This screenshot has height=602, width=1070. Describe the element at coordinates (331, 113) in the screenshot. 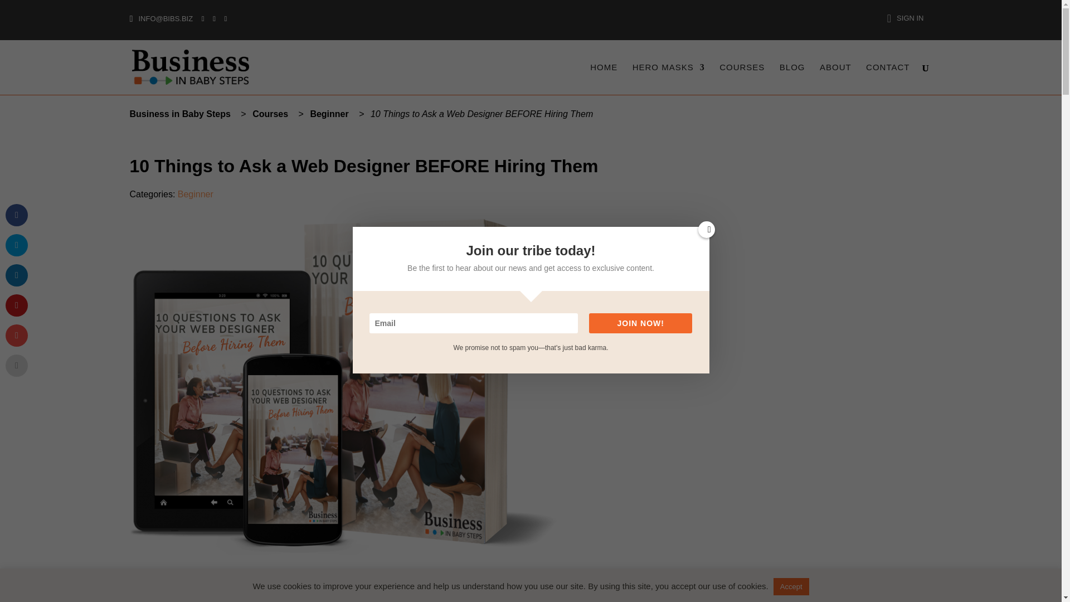

I see `Go to the Beginner Course Category archives.` at that location.